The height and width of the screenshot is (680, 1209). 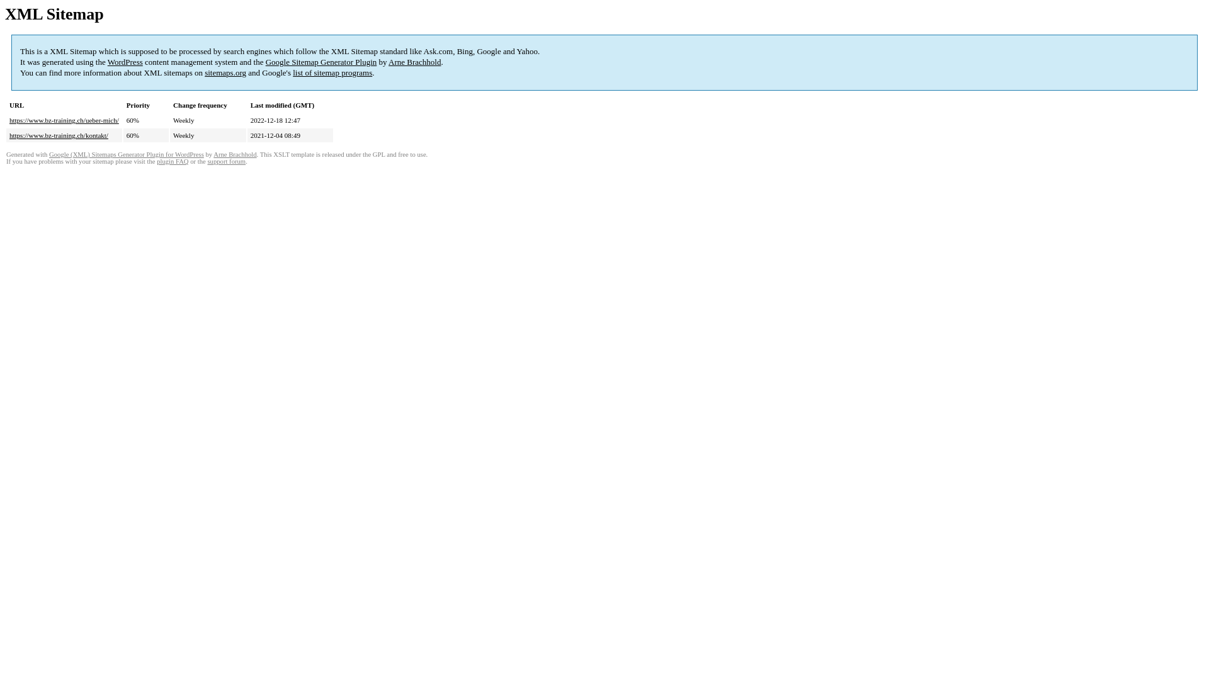 I want to click on https://www.bz-training.ch/kontakt/, so click(x=59, y=135).